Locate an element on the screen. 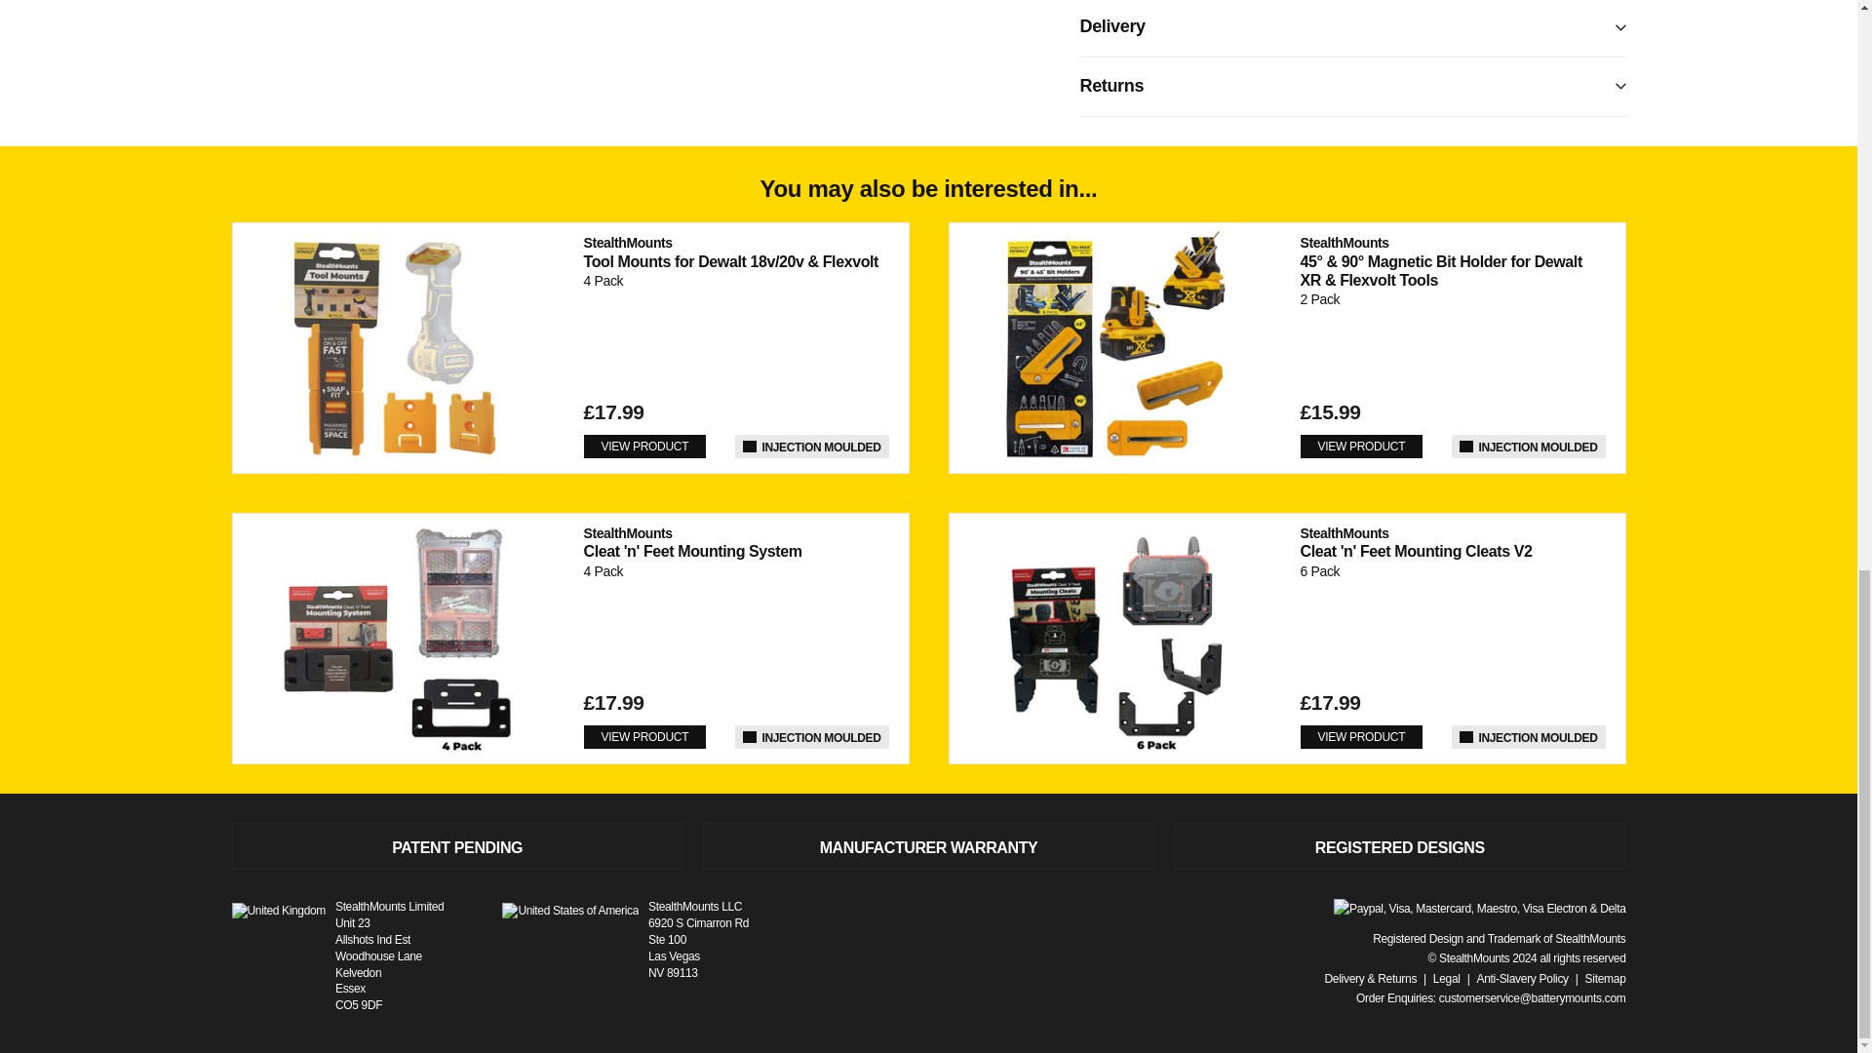  StealthMounts Cleat 'n' Feet Mounting Cleats V2 is located at coordinates (1417, 541).